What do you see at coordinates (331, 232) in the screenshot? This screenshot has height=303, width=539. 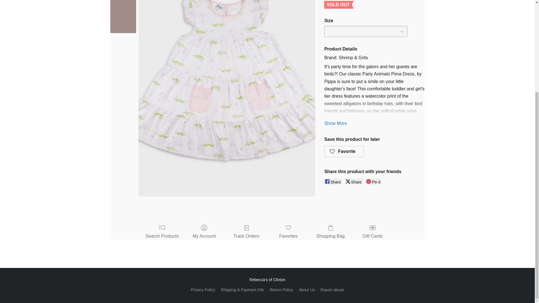 I see `Shopping Bag` at bounding box center [331, 232].